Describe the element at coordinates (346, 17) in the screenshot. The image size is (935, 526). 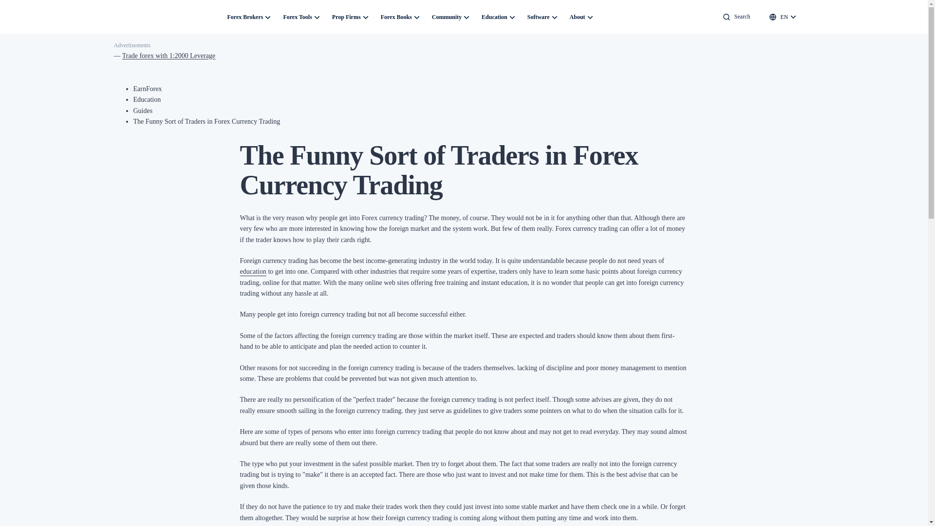
I see `Prop Firms` at that location.